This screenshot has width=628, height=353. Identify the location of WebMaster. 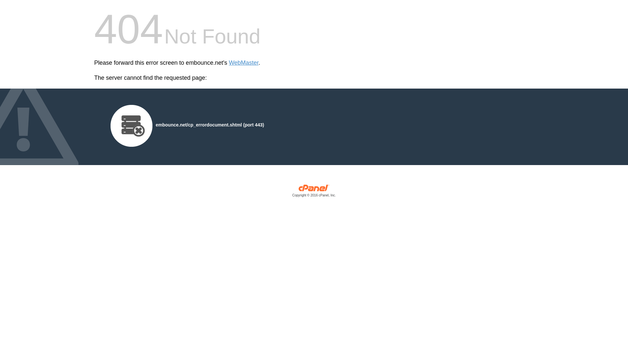
(244, 63).